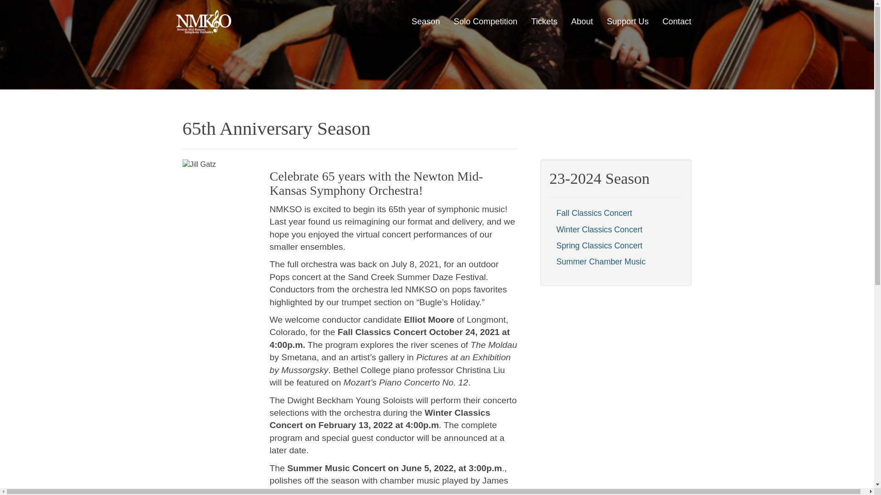  Describe the element at coordinates (601, 261) in the screenshot. I see `Summer Chamber Music` at that location.